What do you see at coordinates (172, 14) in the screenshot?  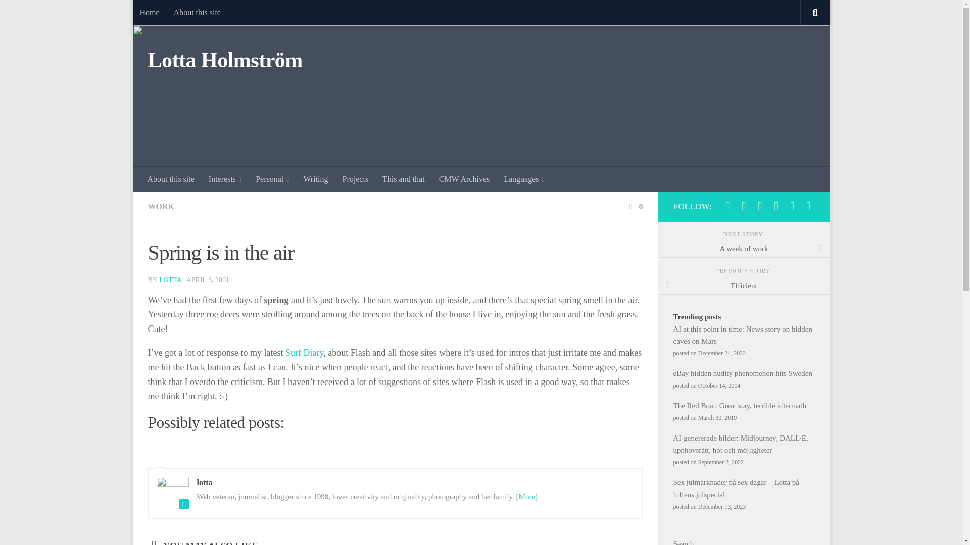 I see `Skip to content` at bounding box center [172, 14].